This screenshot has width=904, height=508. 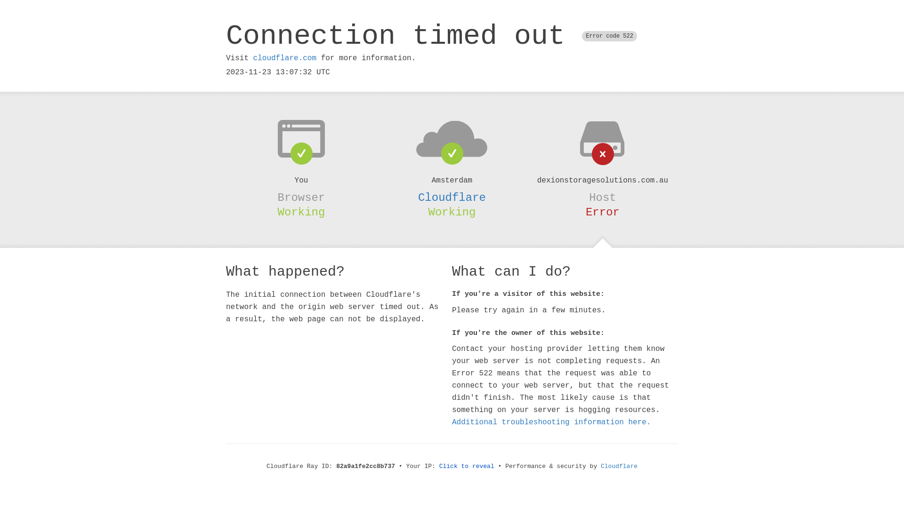 I want to click on Click to reveal, so click(x=467, y=467).